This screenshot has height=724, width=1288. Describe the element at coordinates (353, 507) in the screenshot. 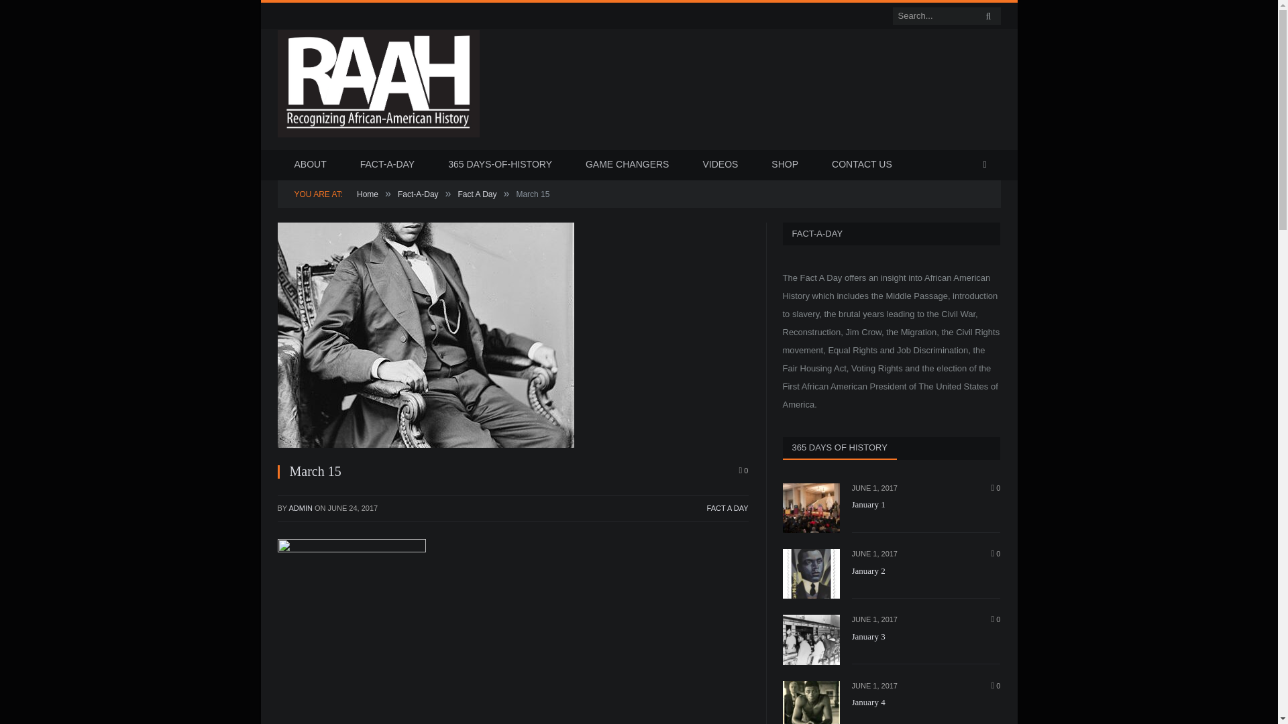

I see `2017-06-24` at that location.